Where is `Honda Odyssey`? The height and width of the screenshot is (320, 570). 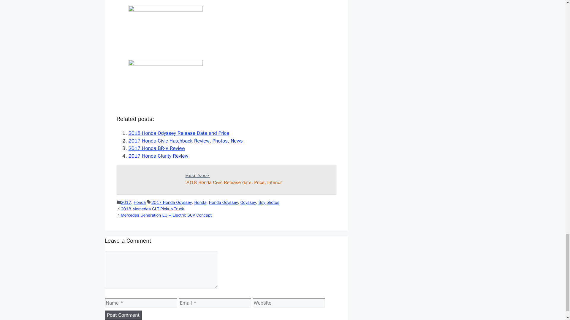
Honda Odyssey is located at coordinates (226, 180).